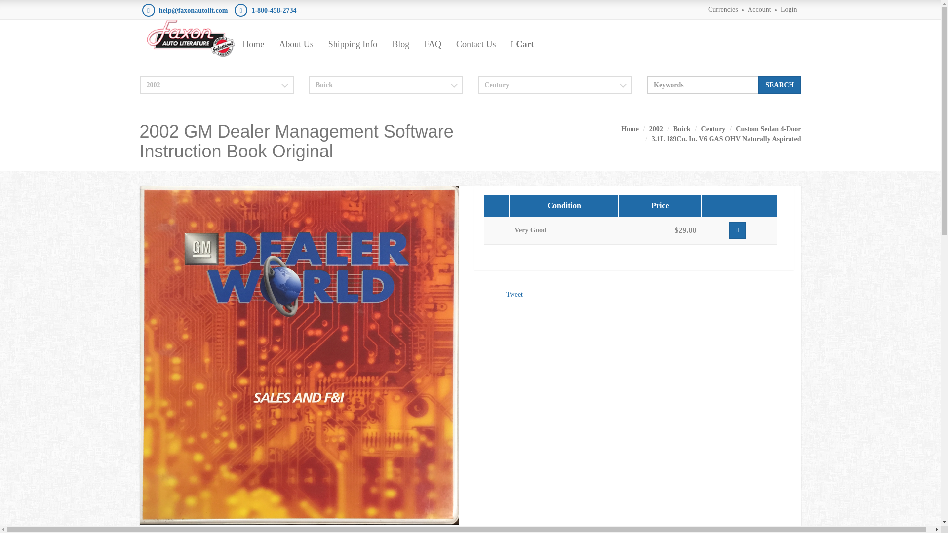 The height and width of the screenshot is (533, 948). I want to click on Login, so click(789, 9).